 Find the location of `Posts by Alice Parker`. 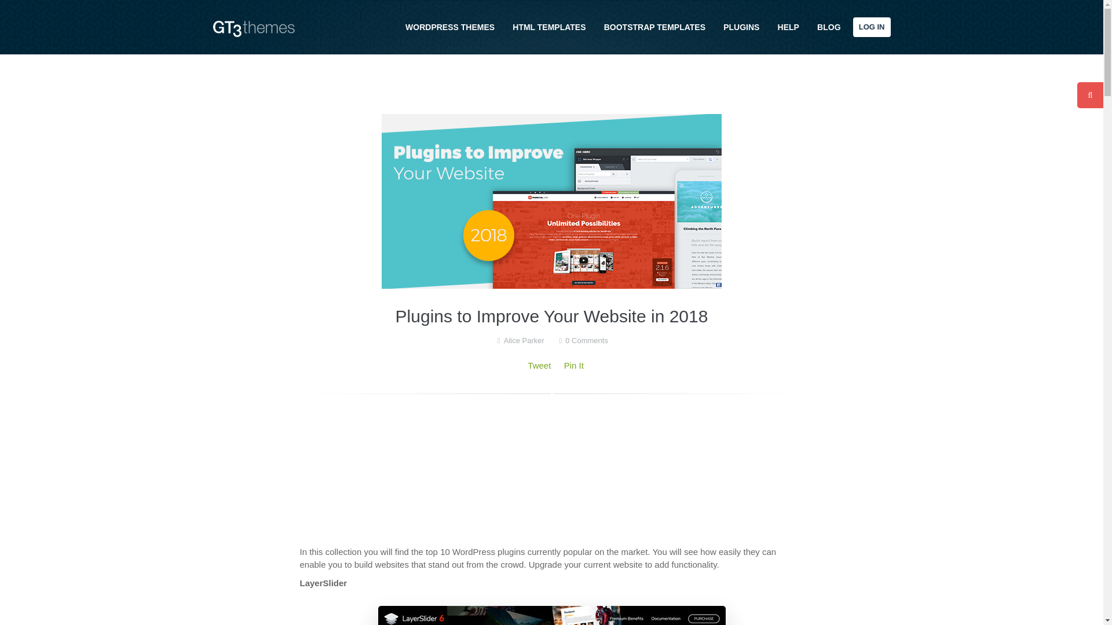

Posts by Alice Parker is located at coordinates (524, 340).